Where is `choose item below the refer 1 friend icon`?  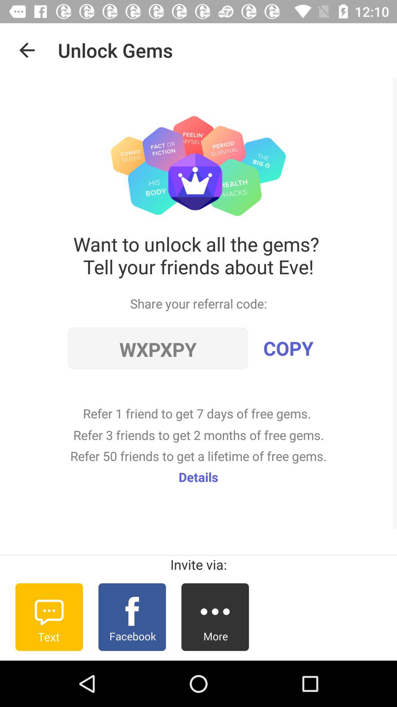
choose item below the refer 1 friend icon is located at coordinates (198, 476).